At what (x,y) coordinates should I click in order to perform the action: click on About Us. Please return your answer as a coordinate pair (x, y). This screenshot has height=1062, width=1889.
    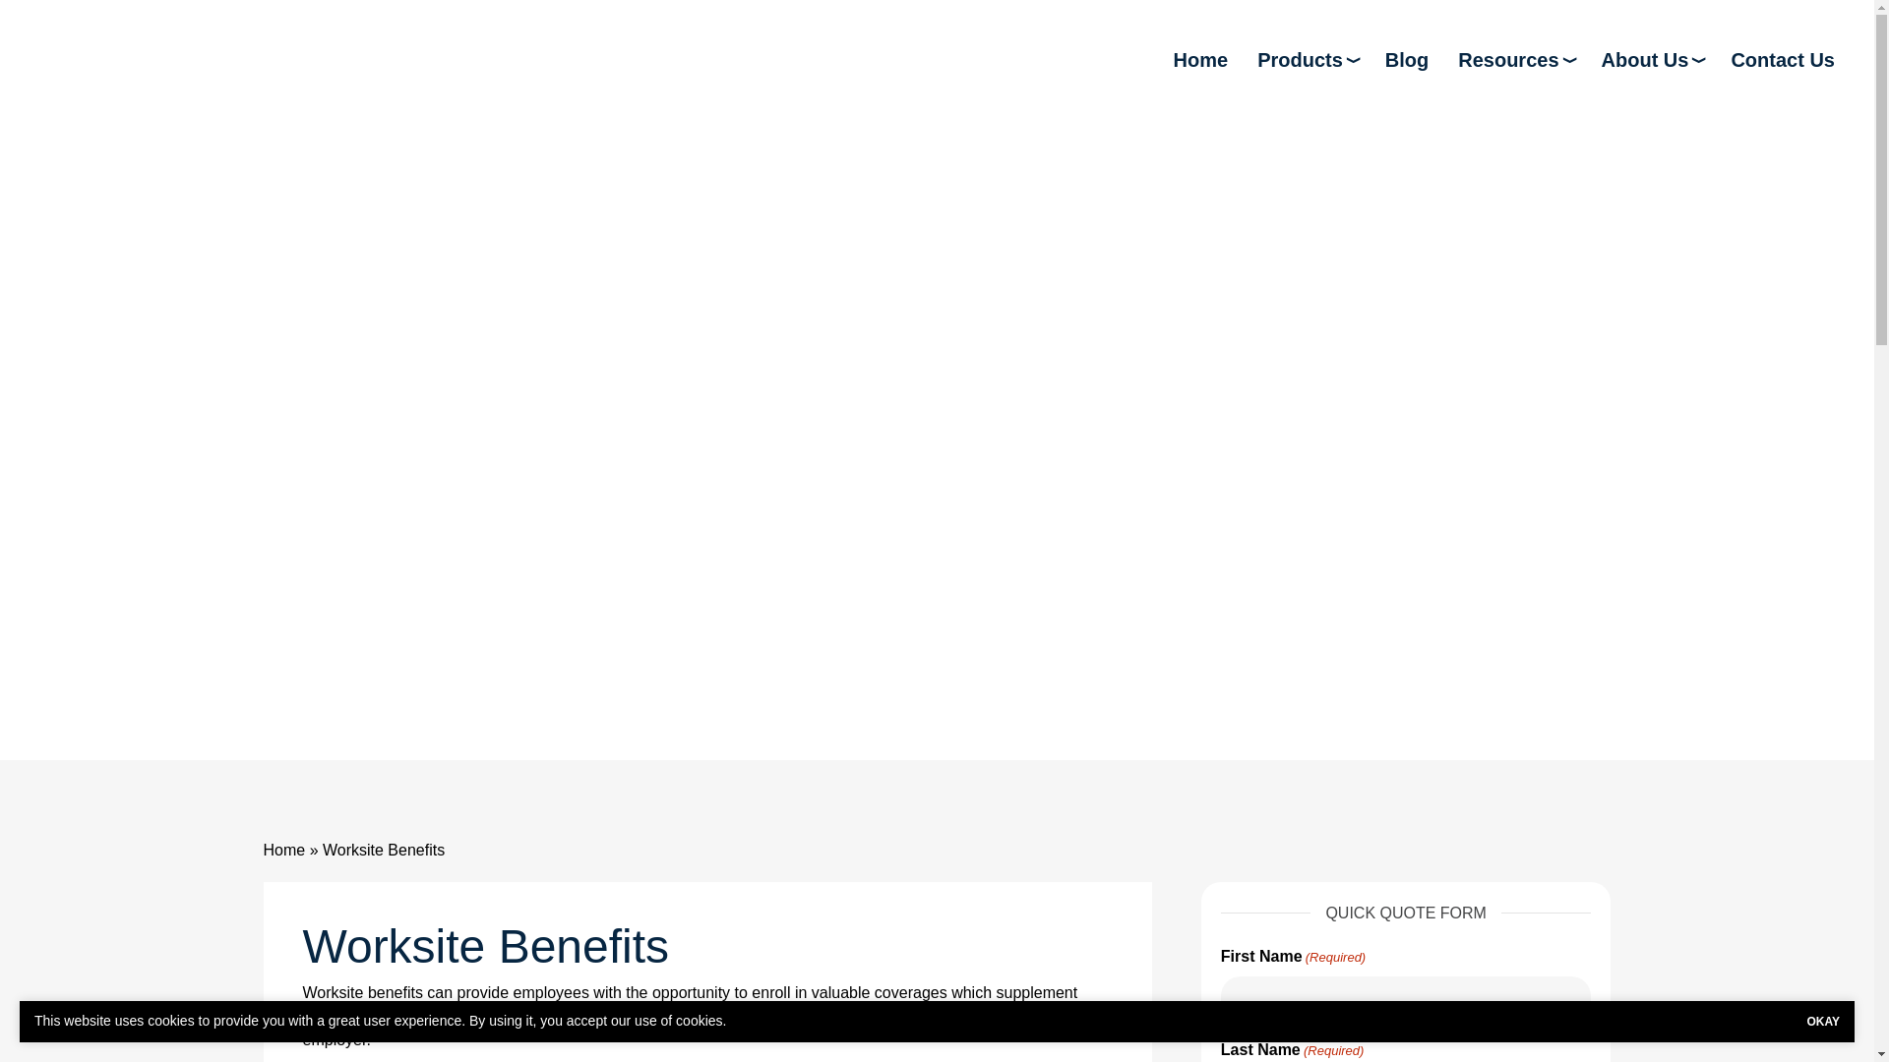
    Looking at the image, I should click on (1651, 59).